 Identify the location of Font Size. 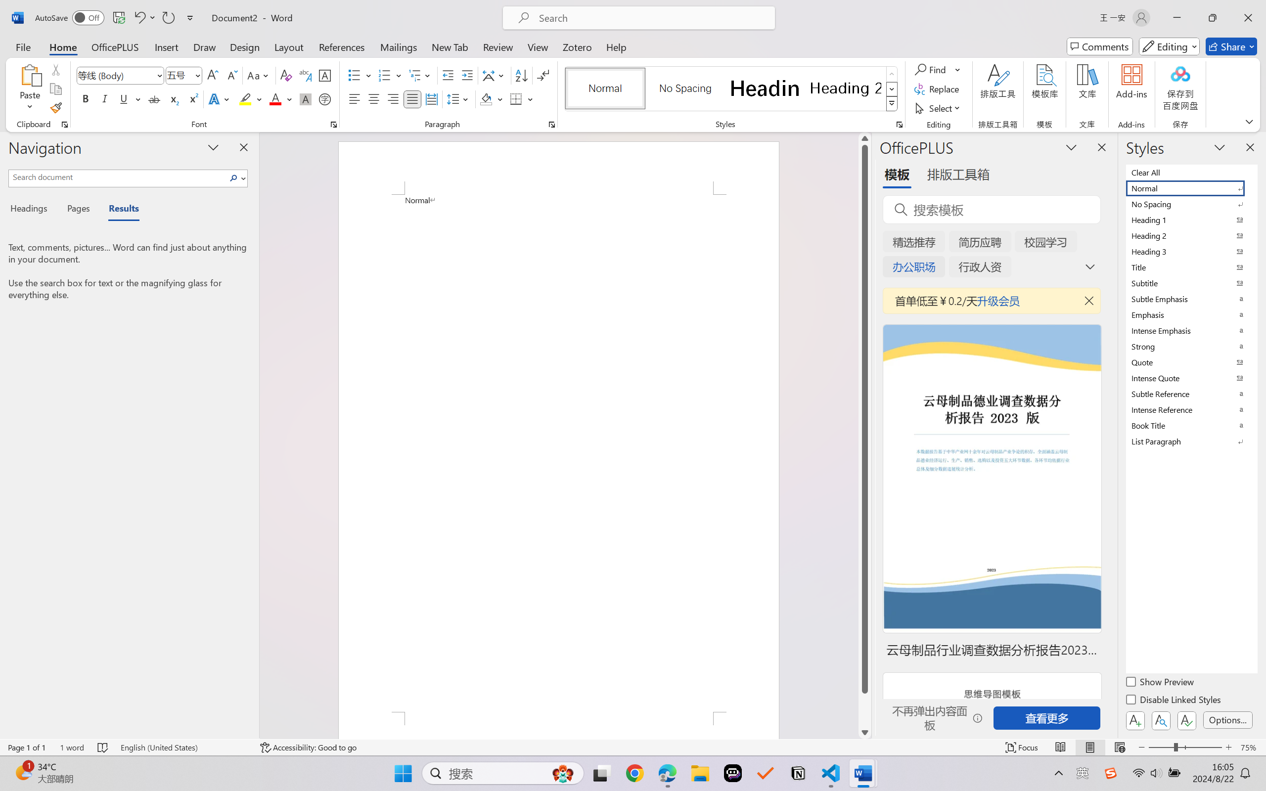
(179, 75).